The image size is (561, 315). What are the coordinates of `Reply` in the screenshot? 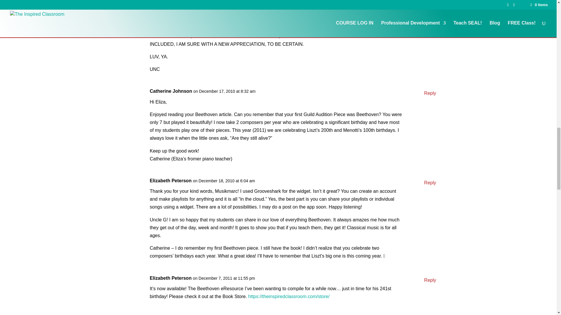 It's located at (430, 183).